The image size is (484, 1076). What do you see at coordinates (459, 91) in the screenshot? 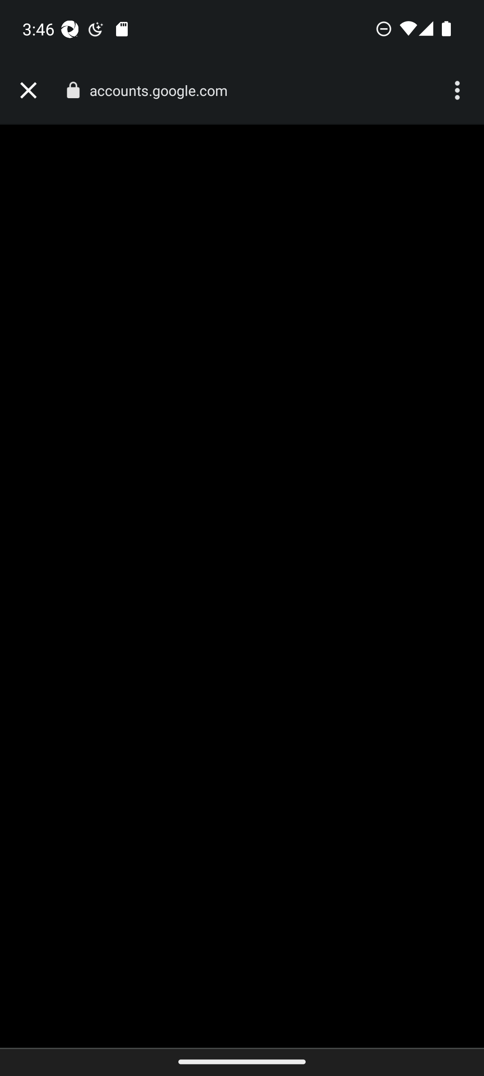
I see `More options` at bounding box center [459, 91].